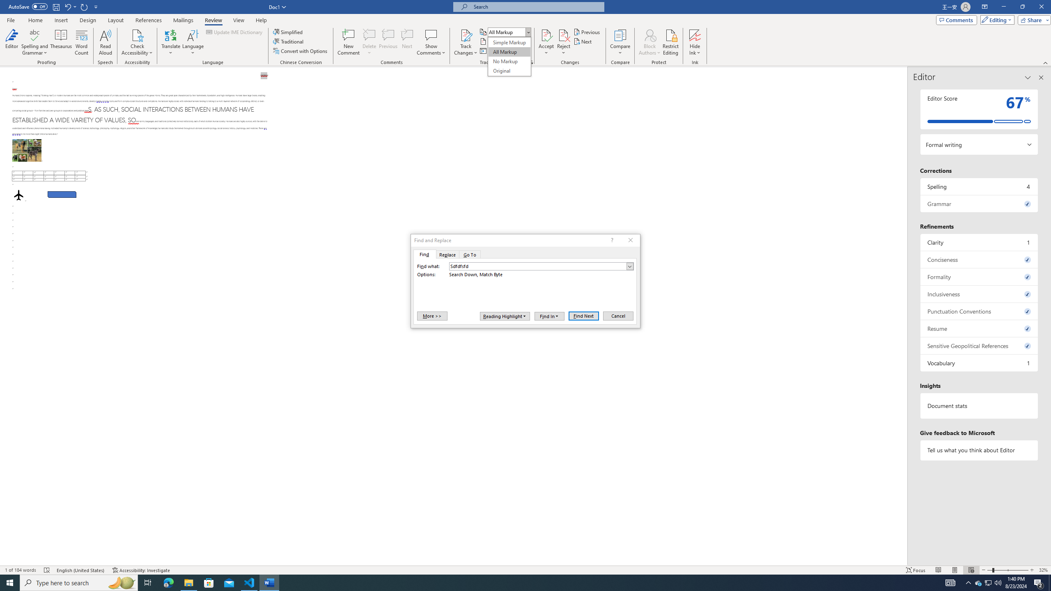 The width and height of the screenshot is (1051, 591). I want to click on Find what:, so click(541, 266).